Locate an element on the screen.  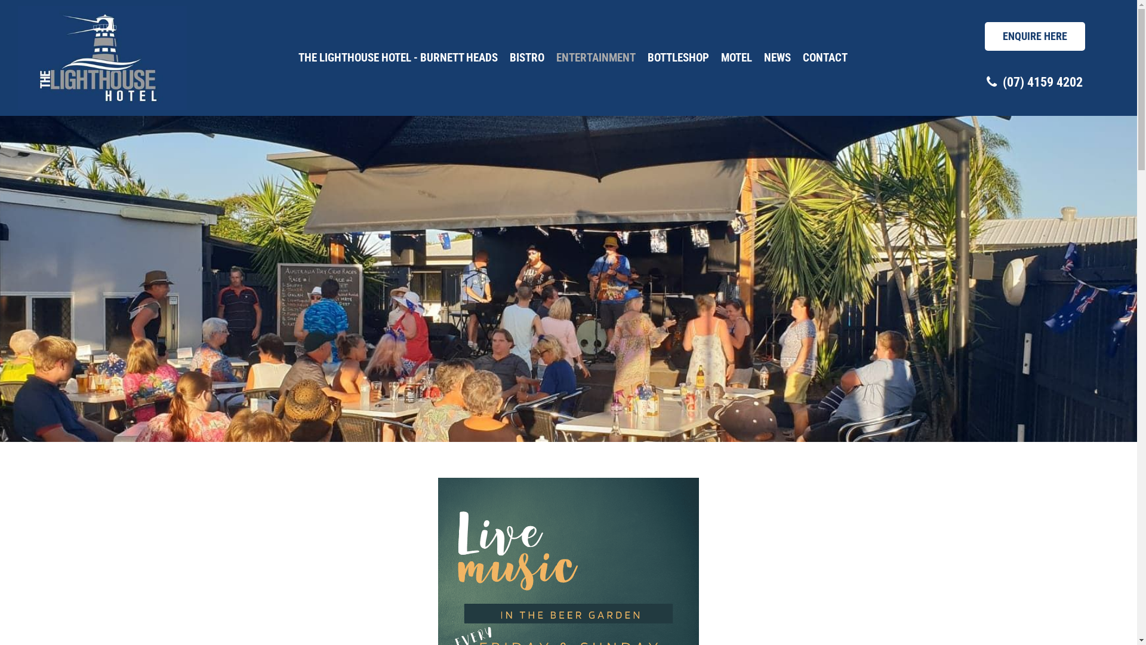
CONTACT is located at coordinates (825, 58).